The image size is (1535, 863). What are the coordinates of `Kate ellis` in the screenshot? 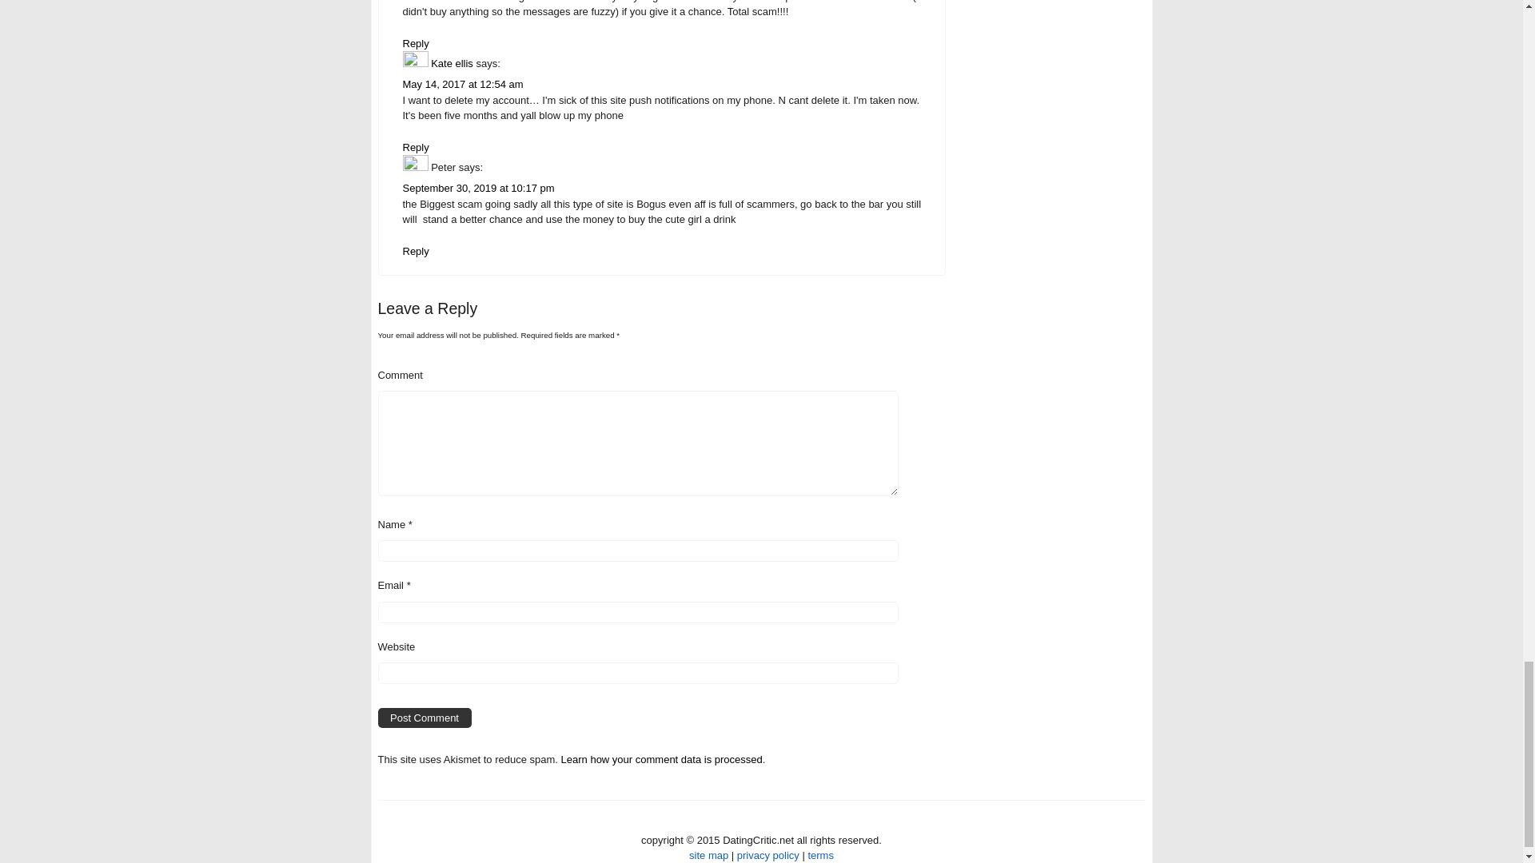 It's located at (452, 64).